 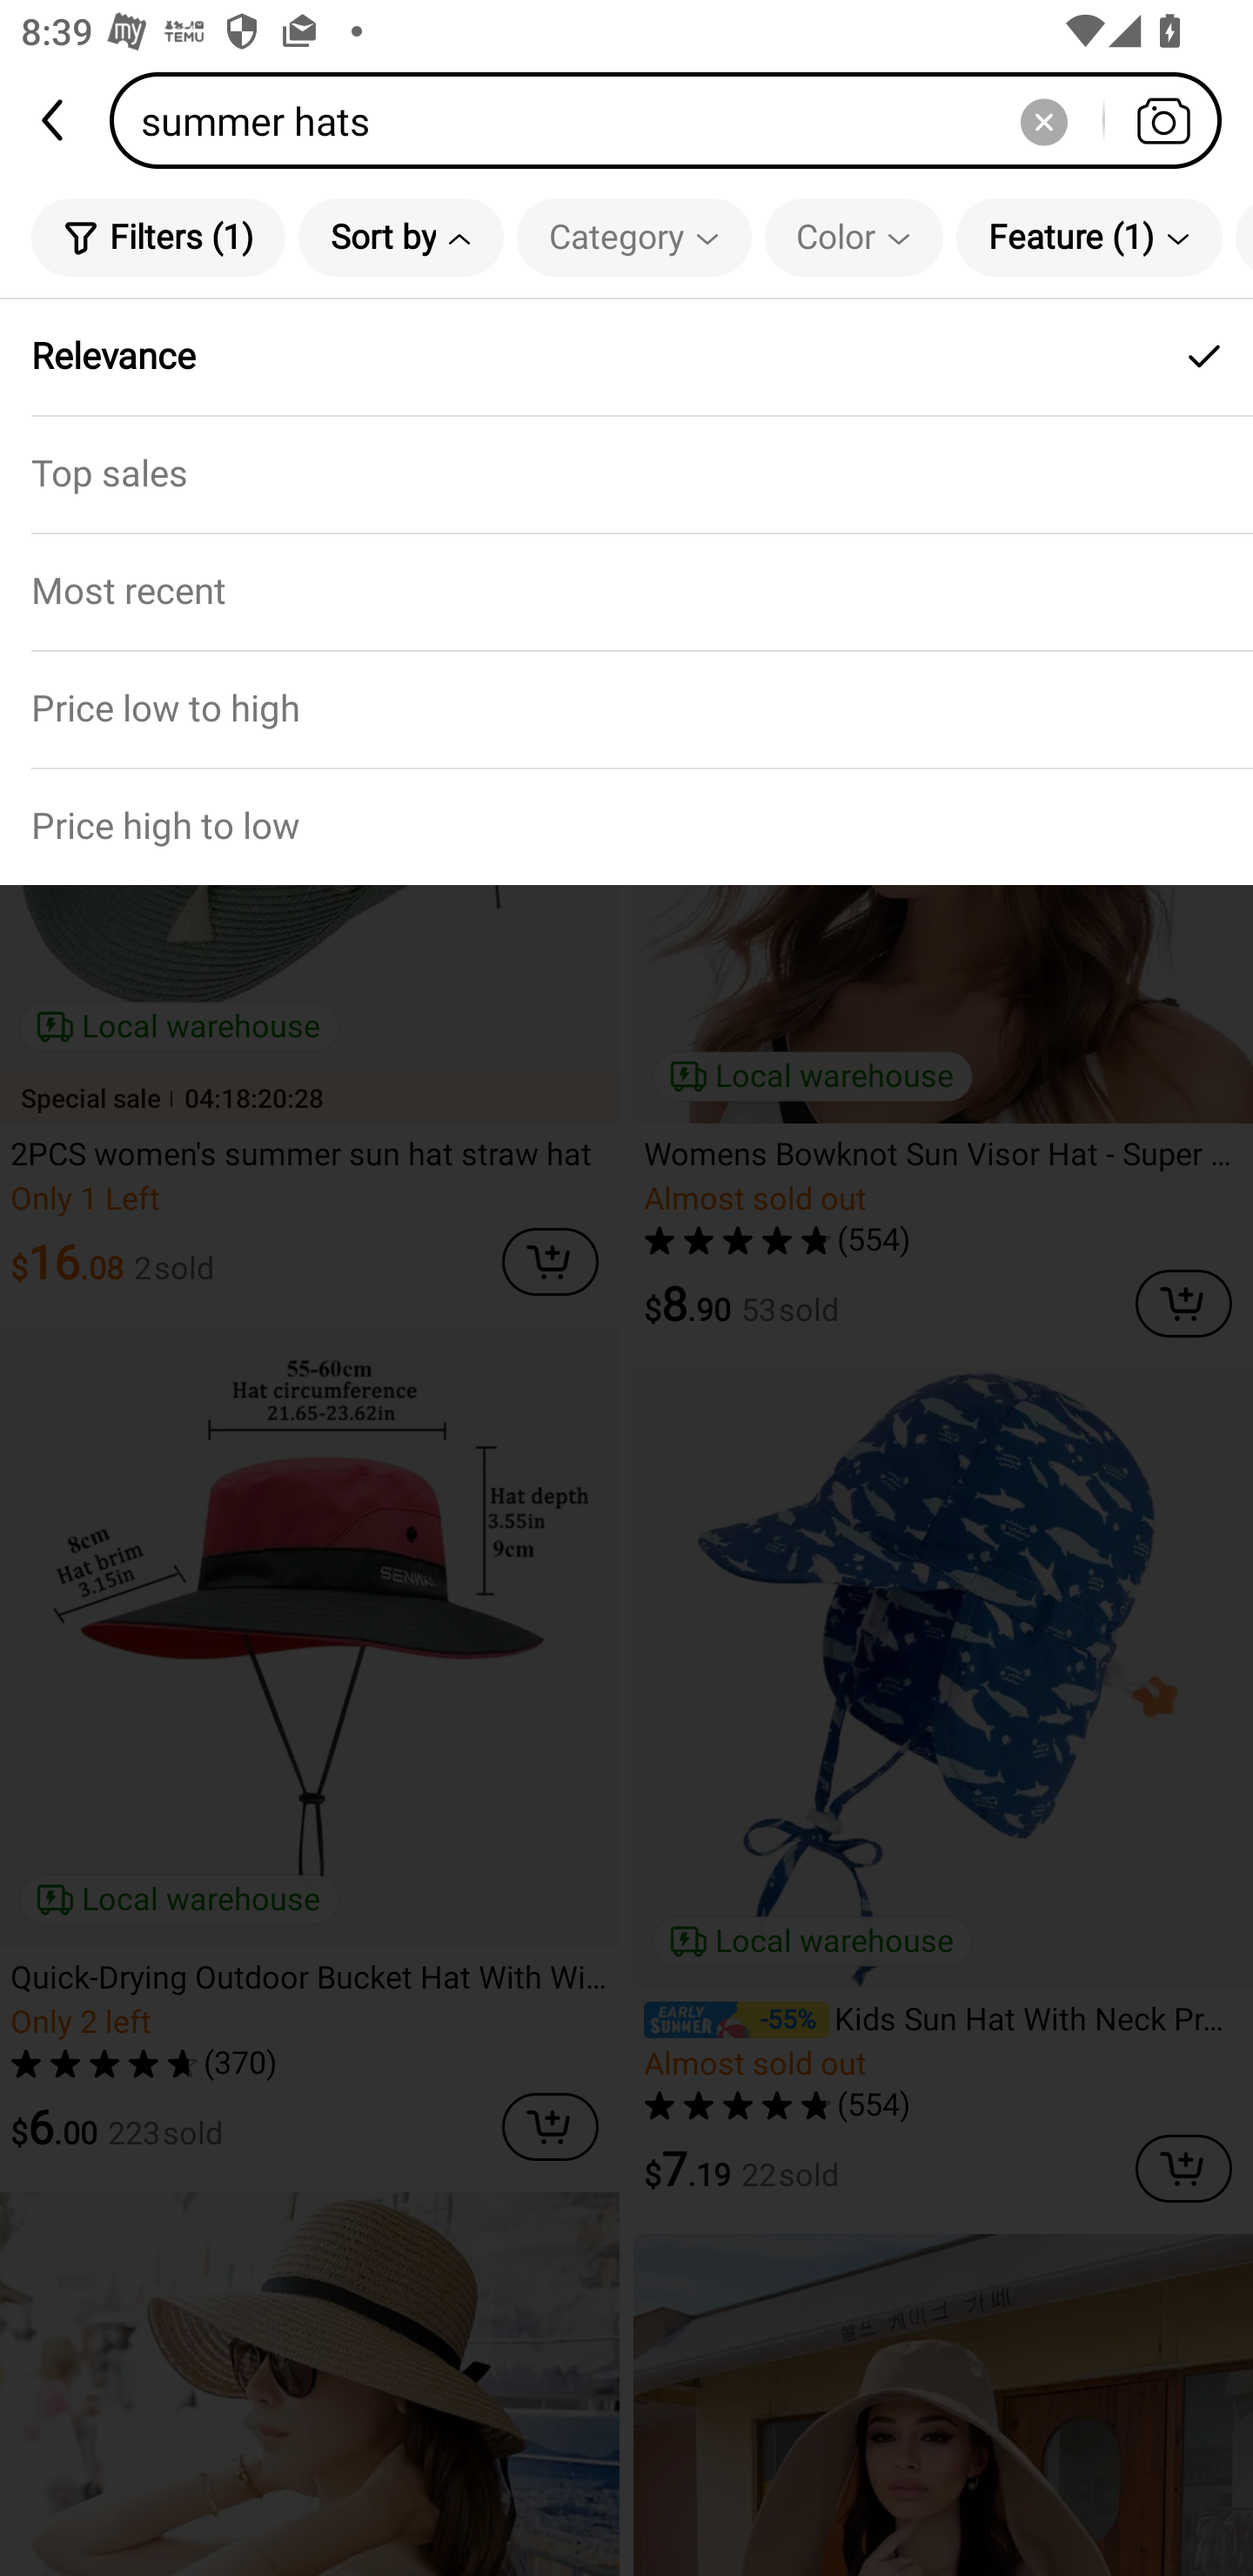 What do you see at coordinates (1043, 120) in the screenshot?
I see `Delete search history` at bounding box center [1043, 120].